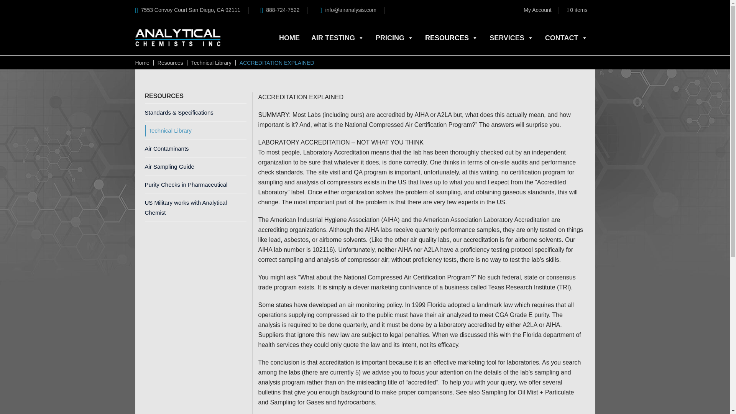 The width and height of the screenshot is (736, 414). Describe the element at coordinates (142, 62) in the screenshot. I see `Home` at that location.